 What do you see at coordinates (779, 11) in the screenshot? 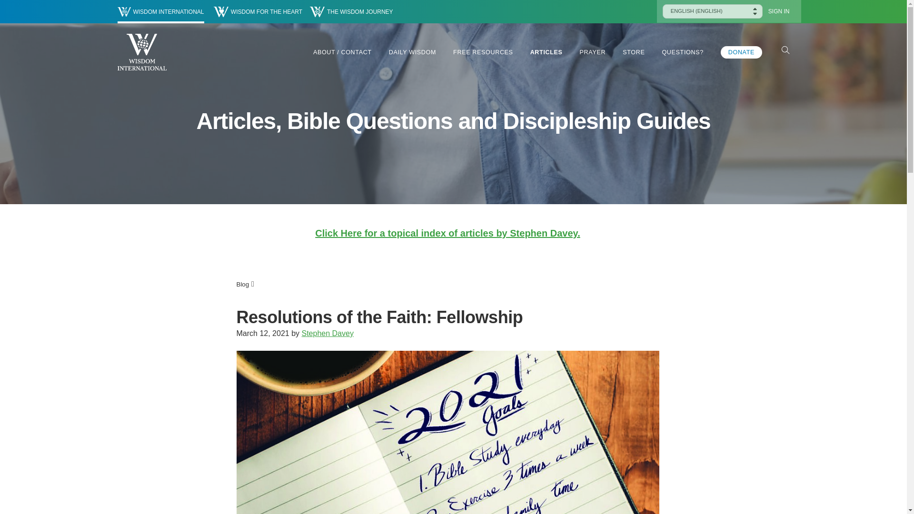
I see `Sign In` at bounding box center [779, 11].